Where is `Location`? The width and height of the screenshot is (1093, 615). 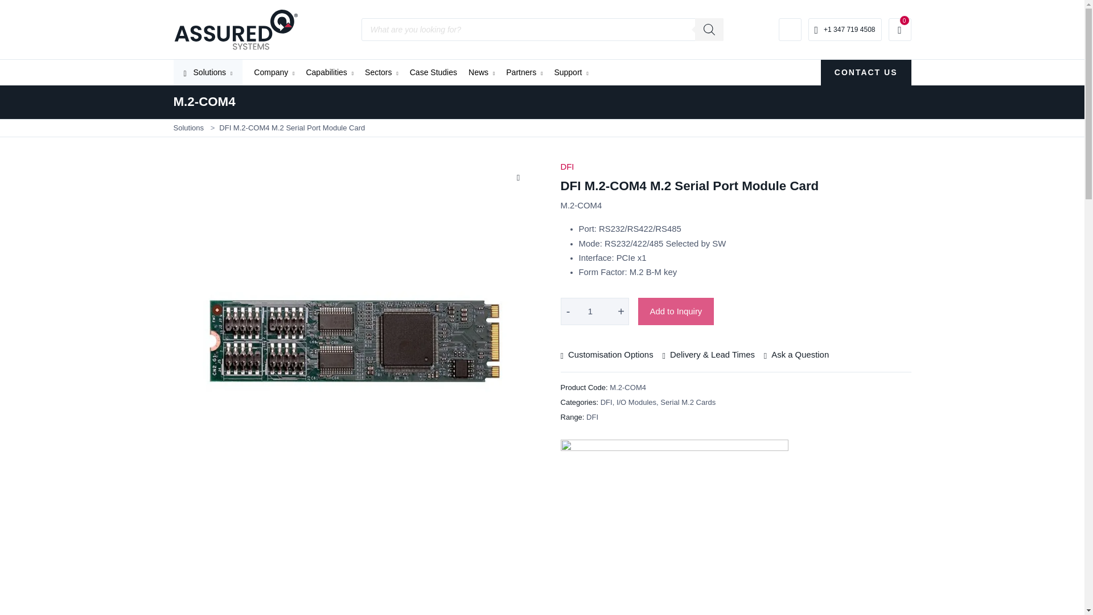 Location is located at coordinates (790, 30).